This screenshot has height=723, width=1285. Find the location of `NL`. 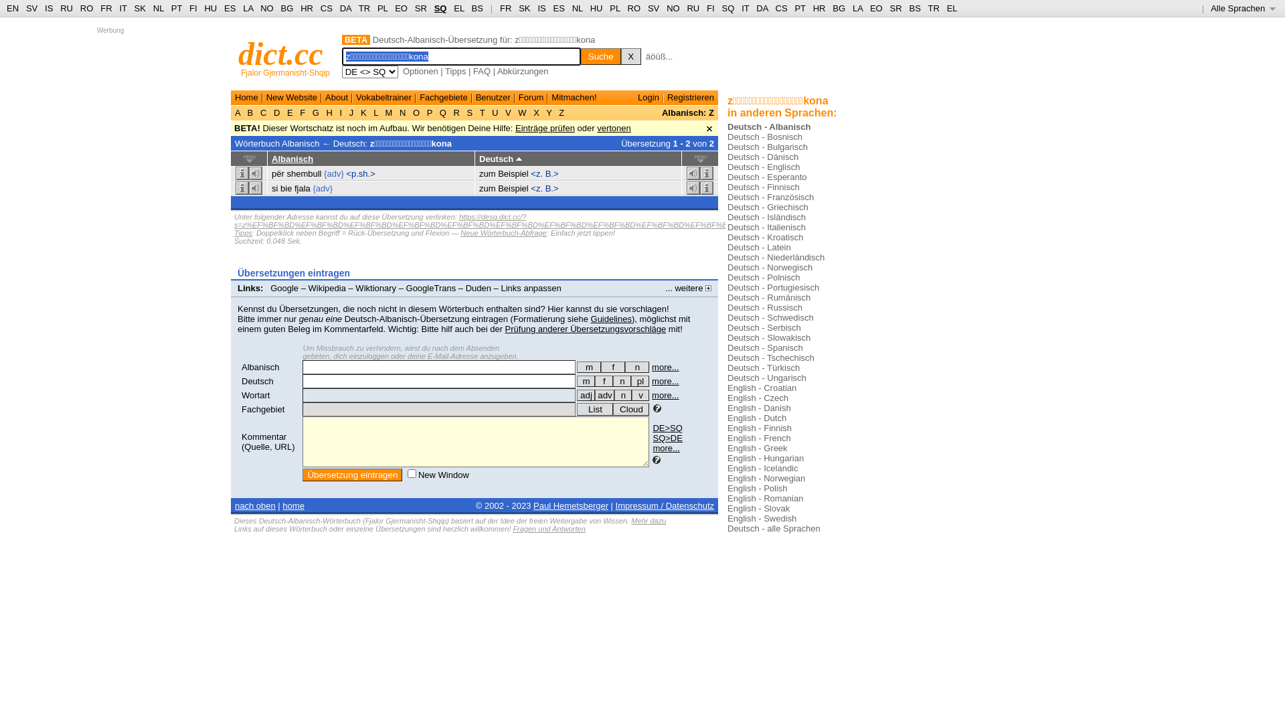

NL is located at coordinates (578, 8).